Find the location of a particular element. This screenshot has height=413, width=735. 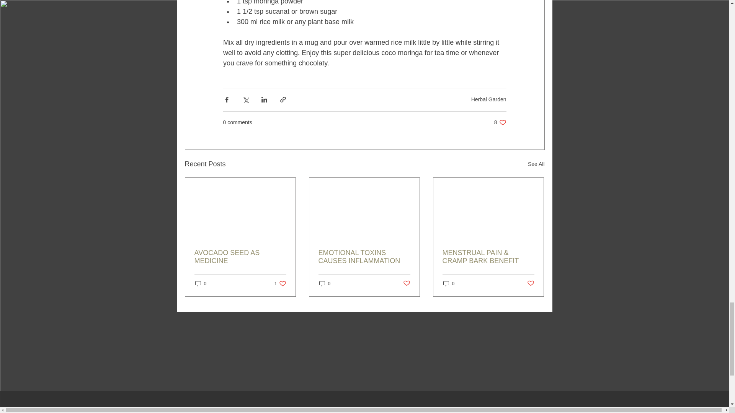

Post not marked as liked is located at coordinates (449, 283).